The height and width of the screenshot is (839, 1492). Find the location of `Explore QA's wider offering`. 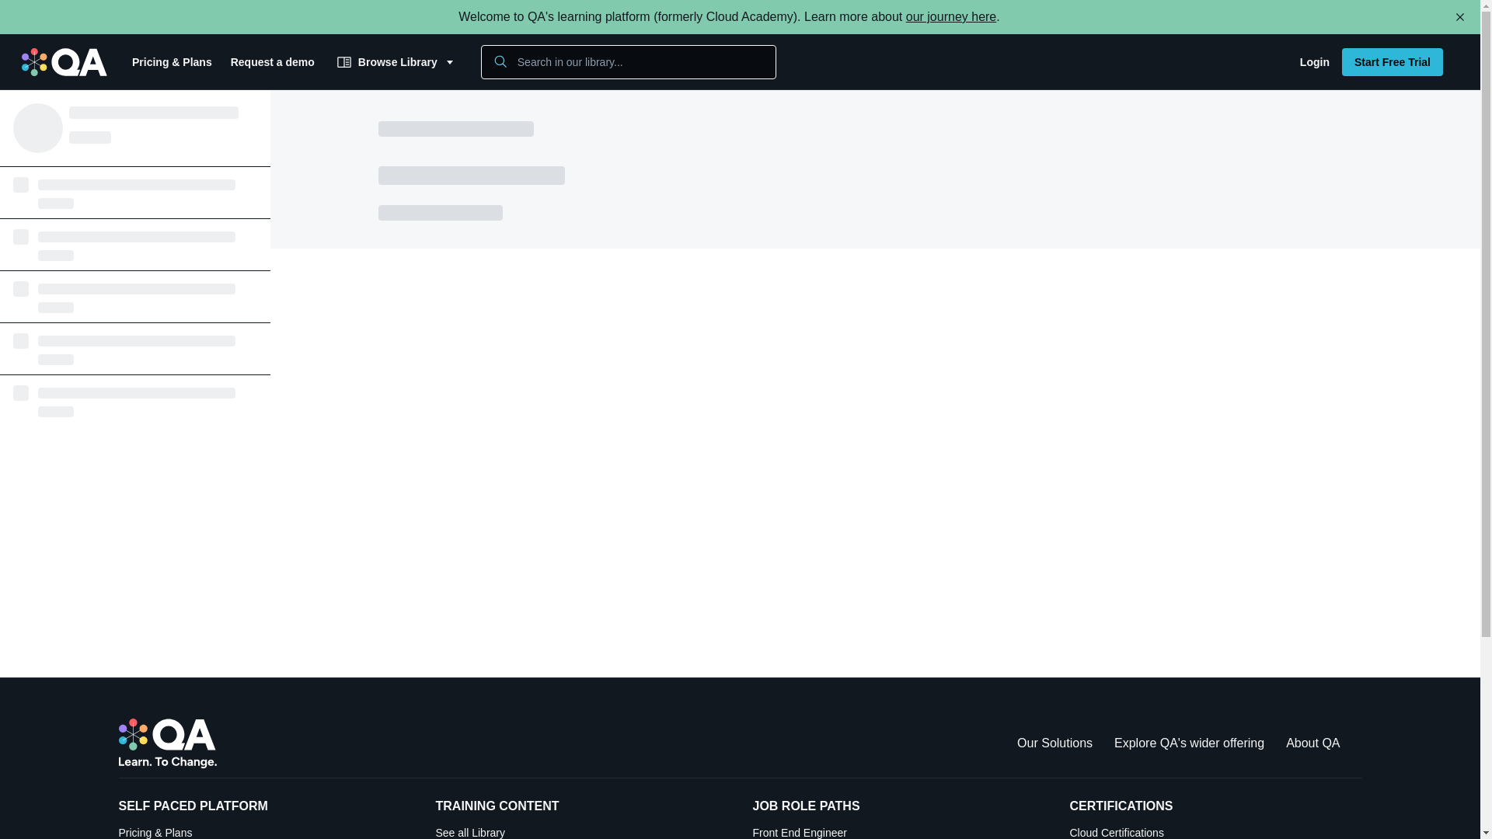

Explore QA's wider offering is located at coordinates (1392, 62).